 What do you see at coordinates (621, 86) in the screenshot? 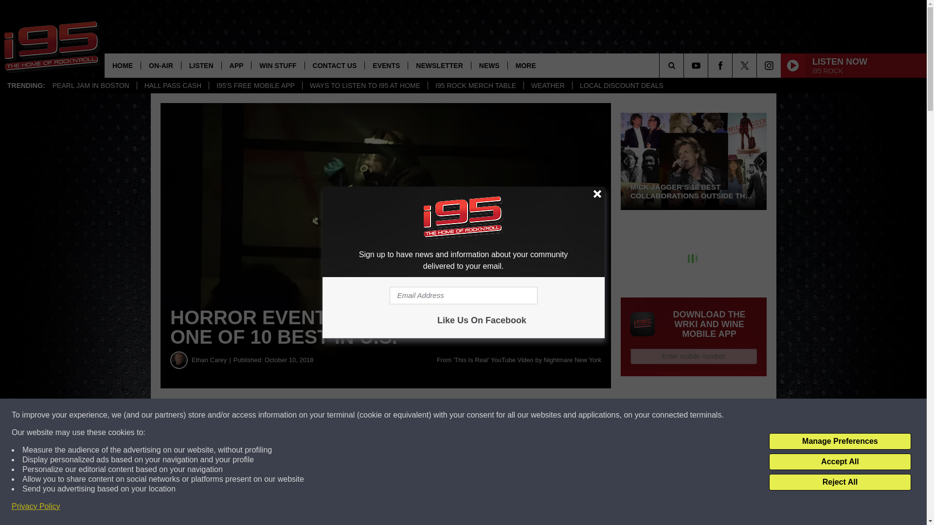
I see `LOCAL DISCOUNT DEALS` at bounding box center [621, 86].